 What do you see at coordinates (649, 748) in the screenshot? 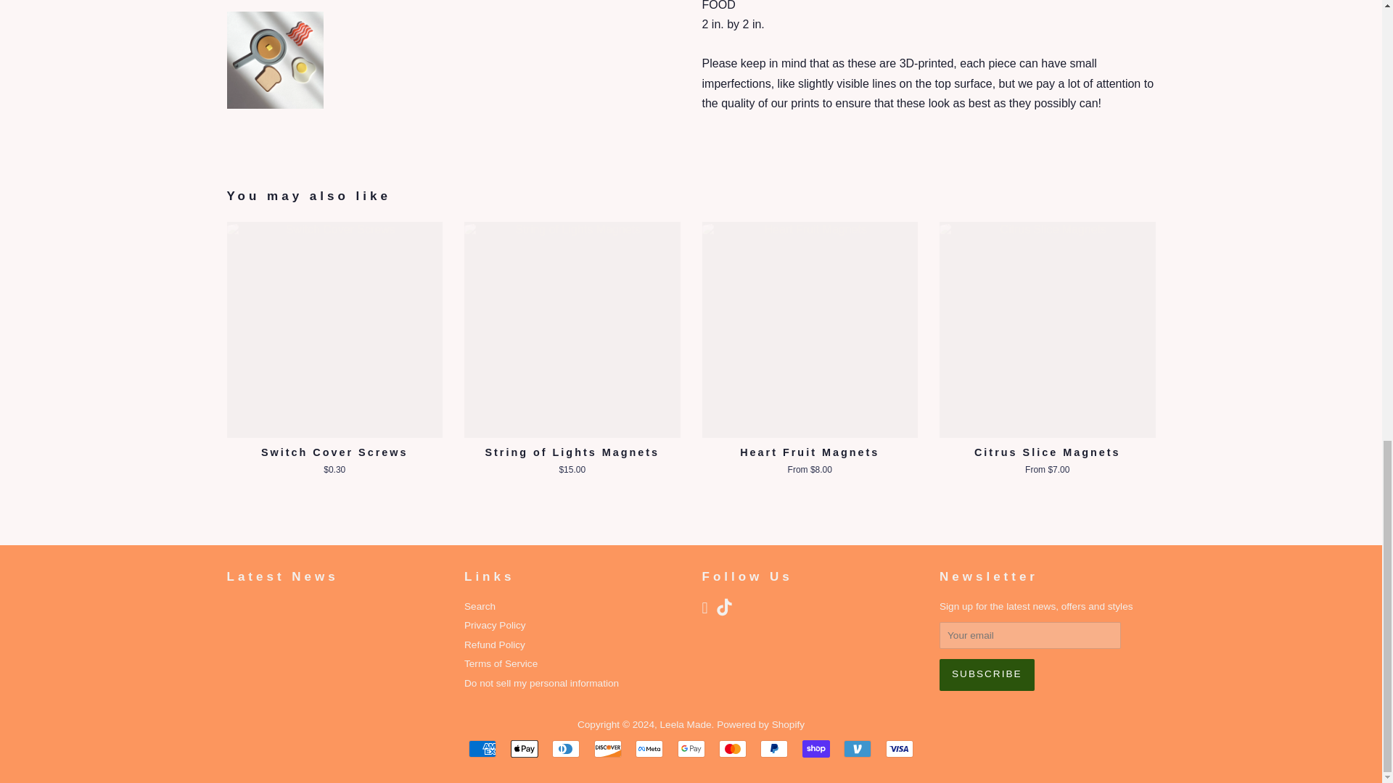
I see `Meta Pay` at bounding box center [649, 748].